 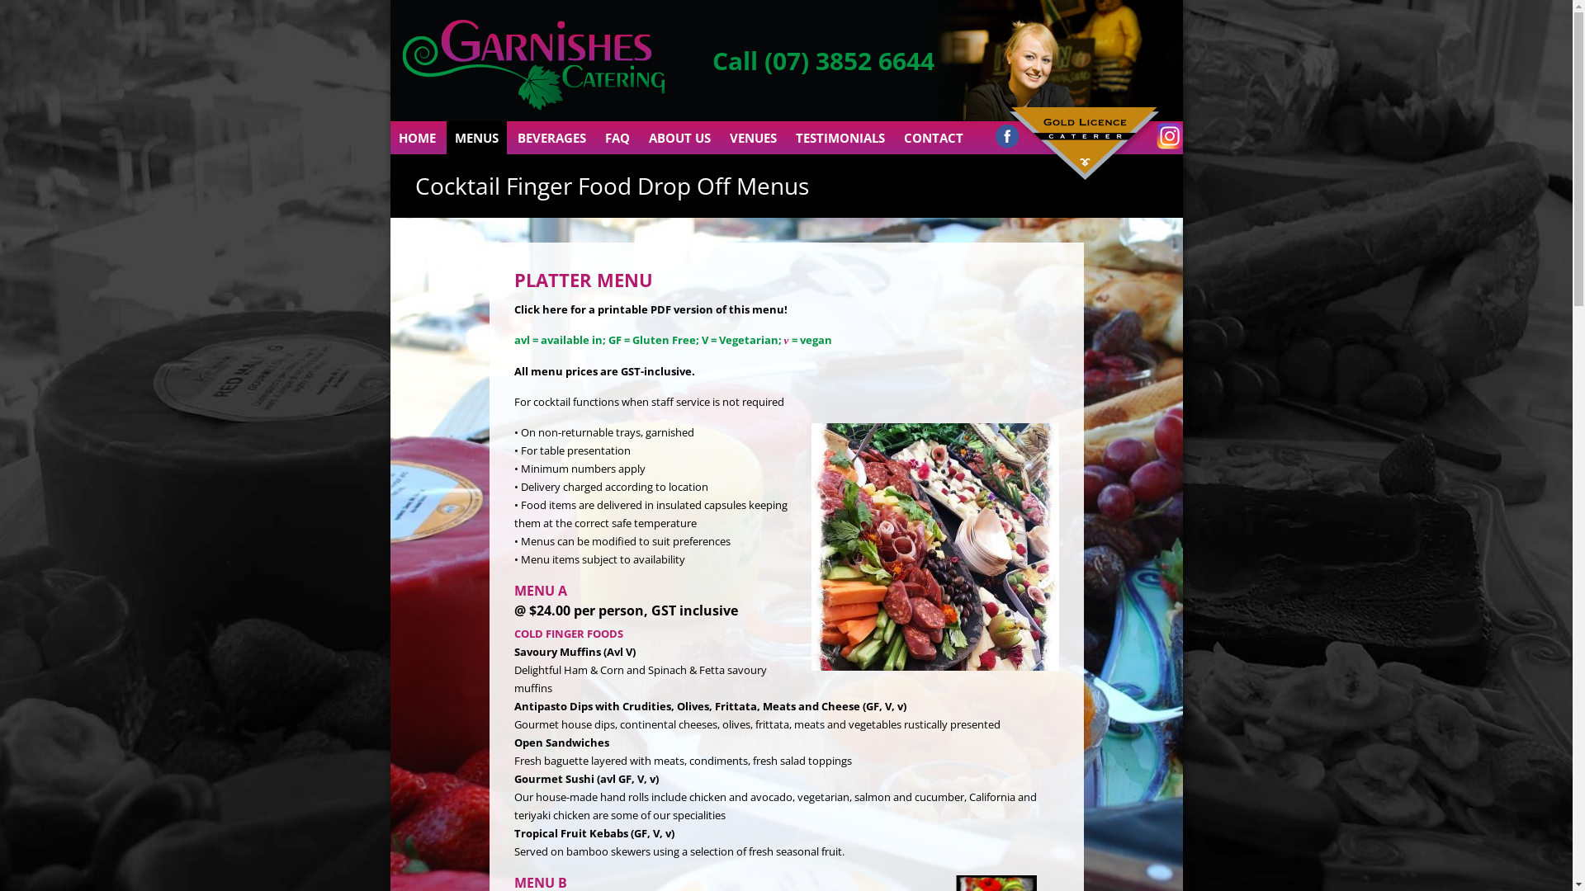 What do you see at coordinates (416, 137) in the screenshot?
I see `HOME` at bounding box center [416, 137].